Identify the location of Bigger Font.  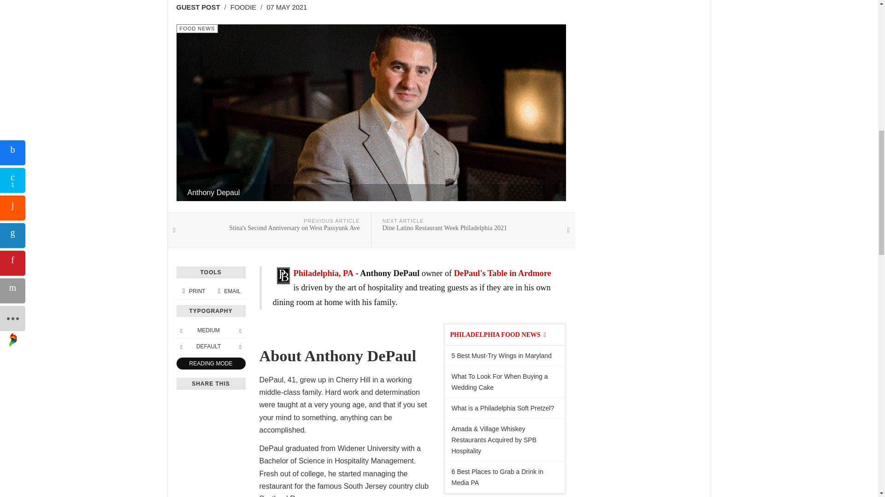
(473, 230).